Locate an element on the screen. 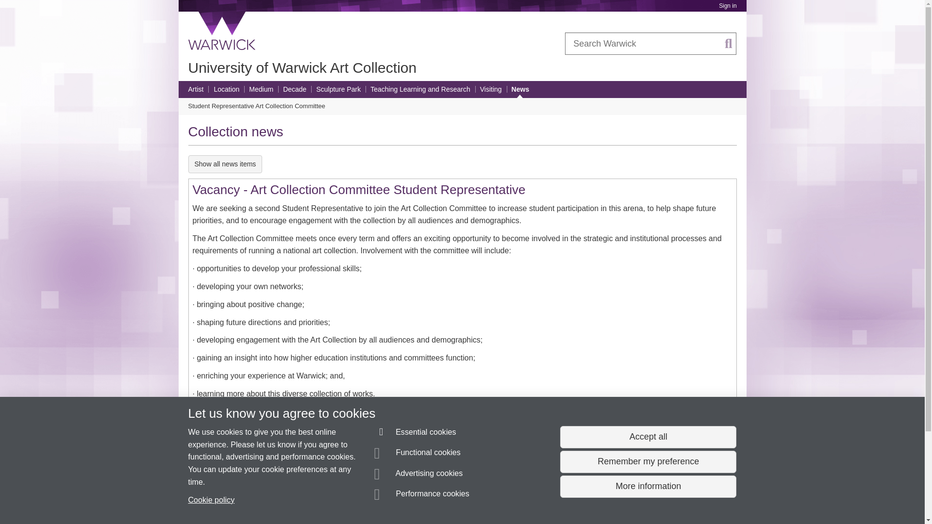  Decade is located at coordinates (295, 89).